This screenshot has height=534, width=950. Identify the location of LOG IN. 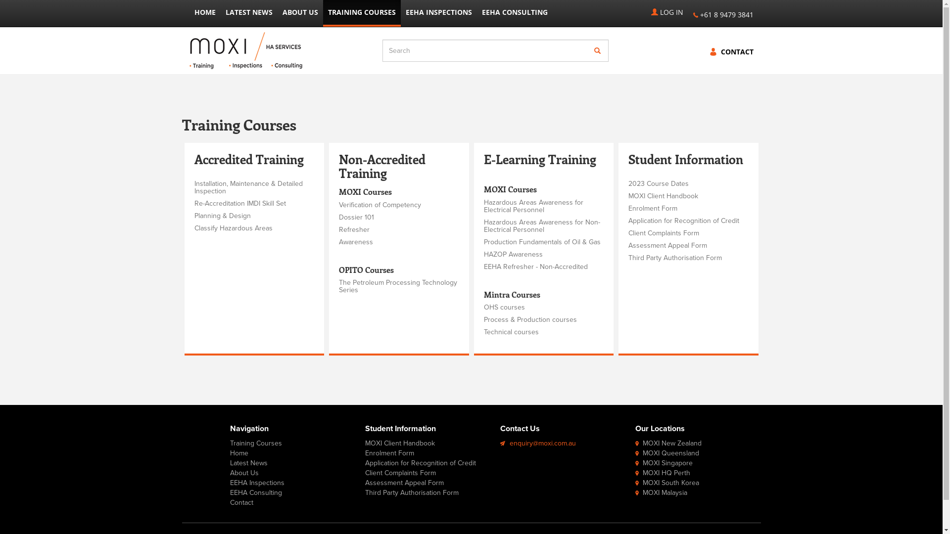
(667, 12).